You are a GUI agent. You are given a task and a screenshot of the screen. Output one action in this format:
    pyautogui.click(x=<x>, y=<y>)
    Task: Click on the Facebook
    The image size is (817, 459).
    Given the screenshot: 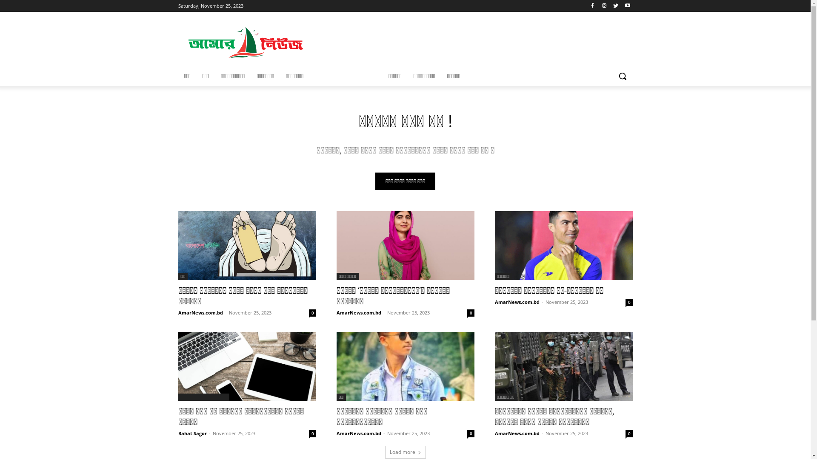 What is the action you would take?
    pyautogui.click(x=592, y=6)
    